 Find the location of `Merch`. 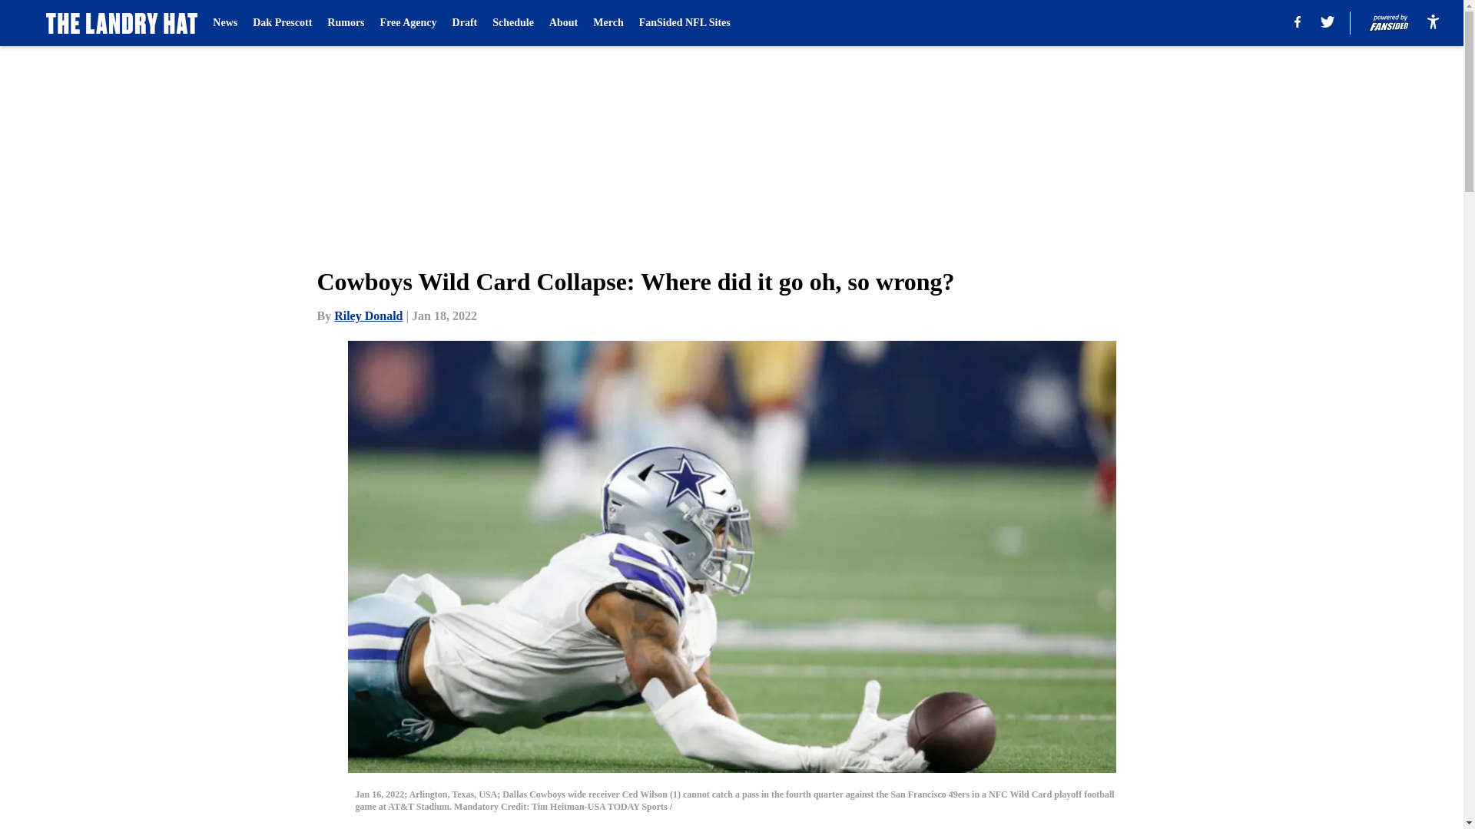

Merch is located at coordinates (607, 23).